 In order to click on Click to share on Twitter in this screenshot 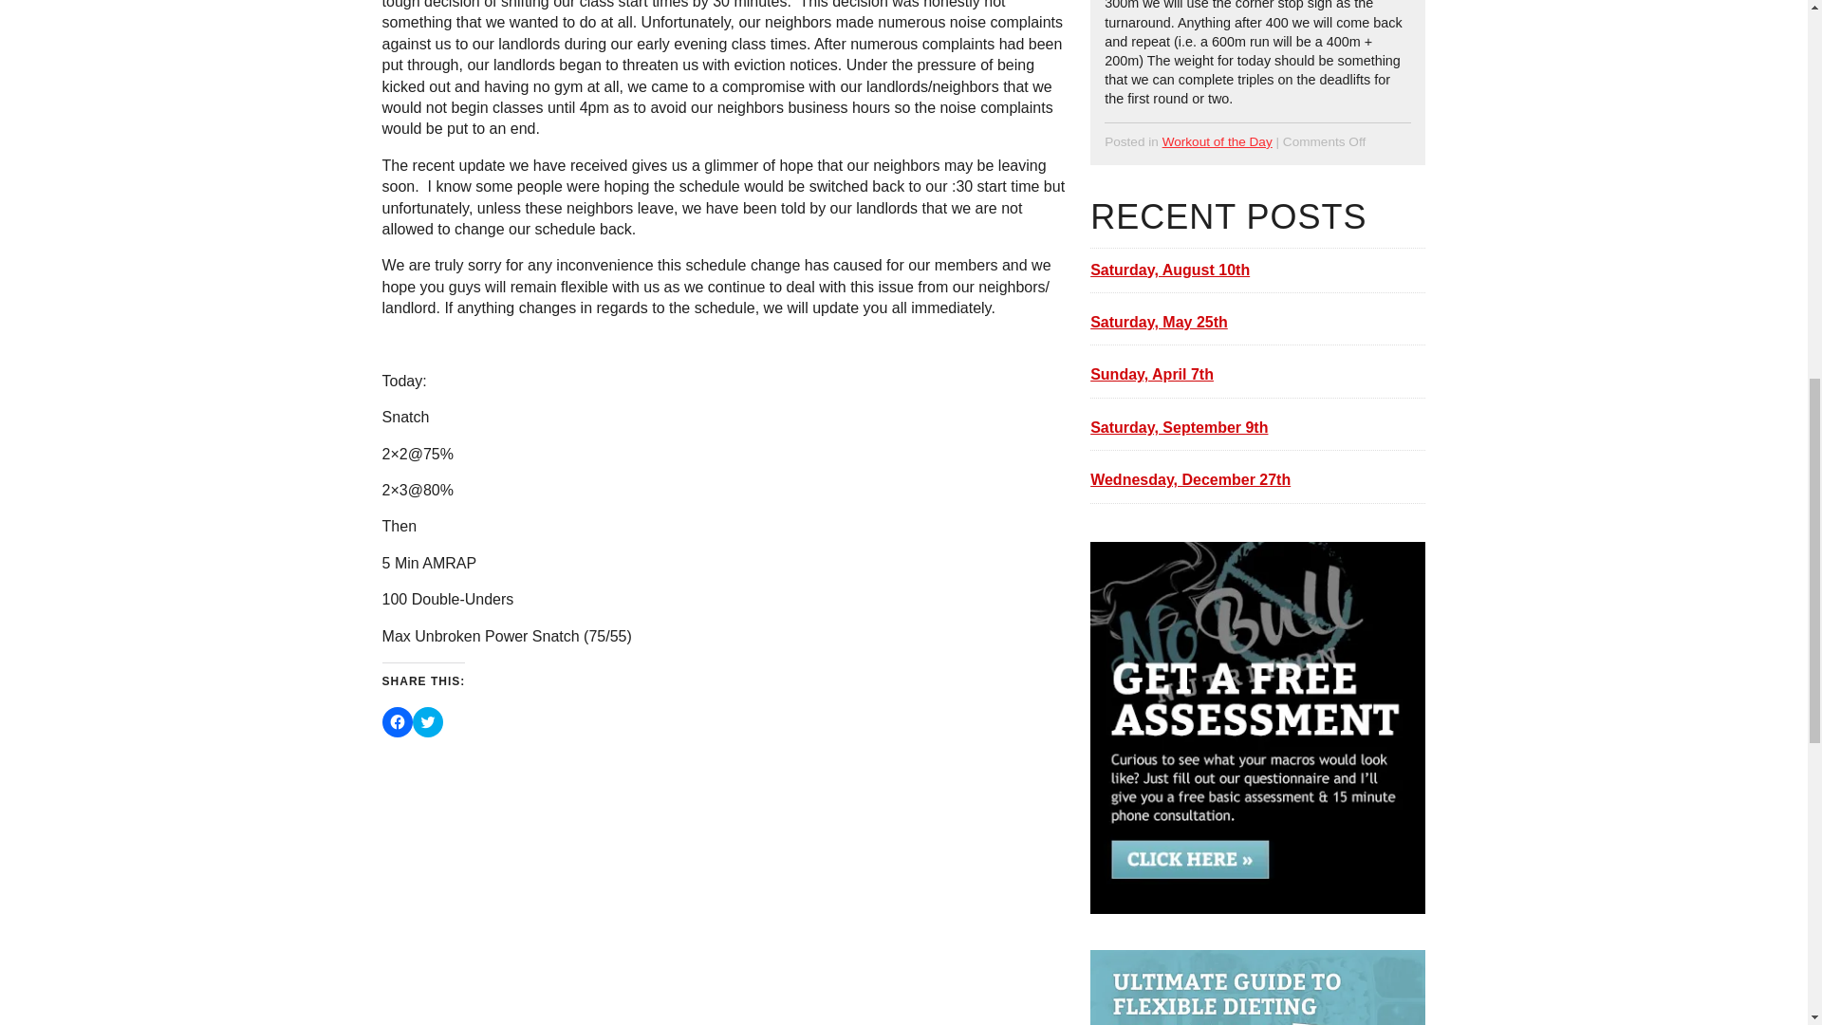, I will do `click(427, 721)`.